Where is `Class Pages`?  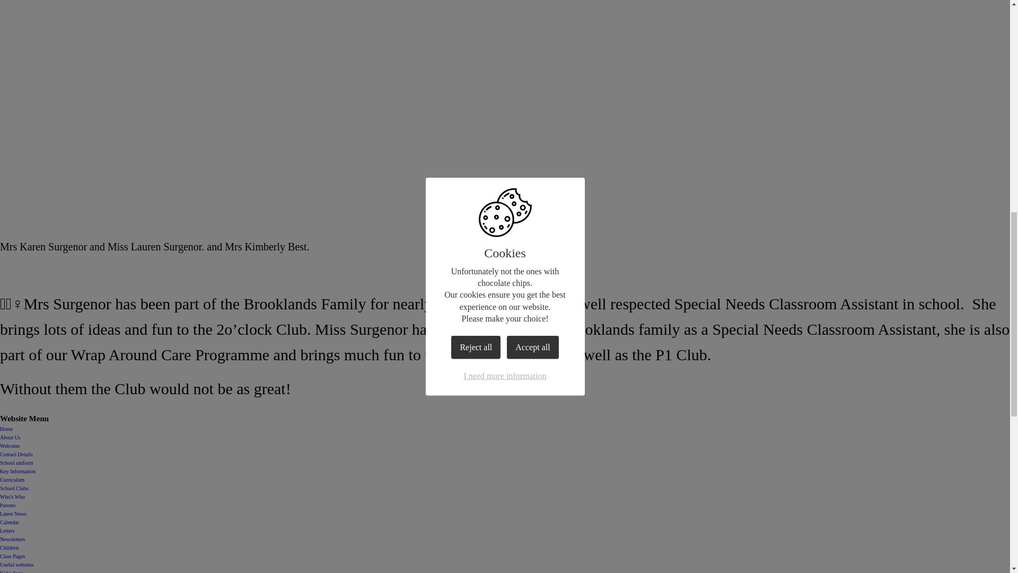
Class Pages is located at coordinates (13, 556).